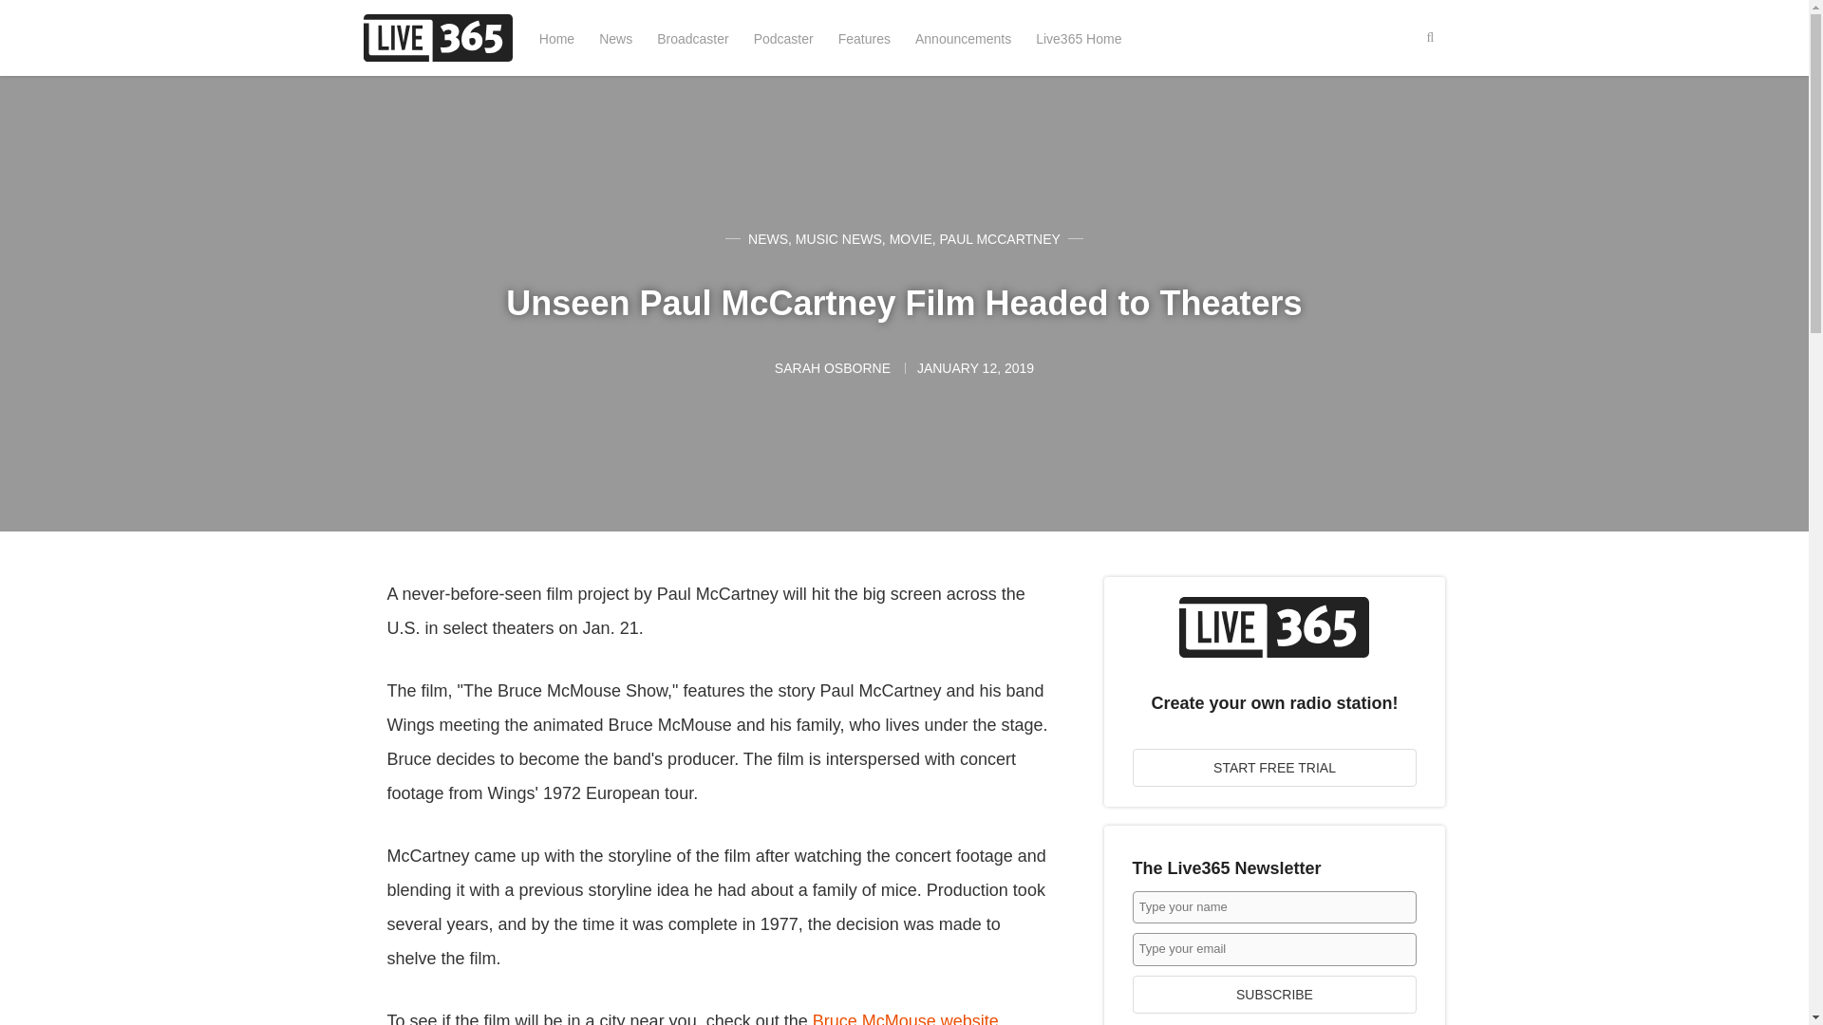 The width and height of the screenshot is (1823, 1025). Describe the element at coordinates (615, 38) in the screenshot. I see `News` at that location.